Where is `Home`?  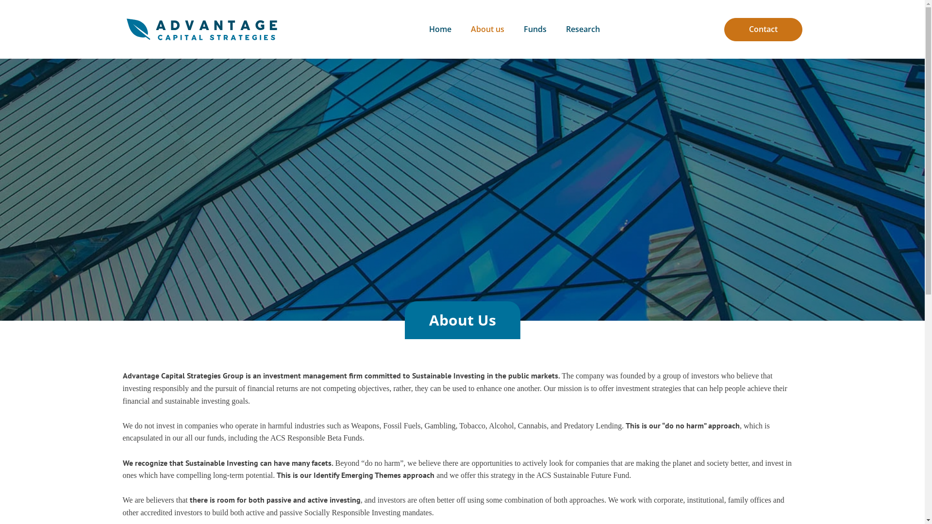 Home is located at coordinates (440, 30).